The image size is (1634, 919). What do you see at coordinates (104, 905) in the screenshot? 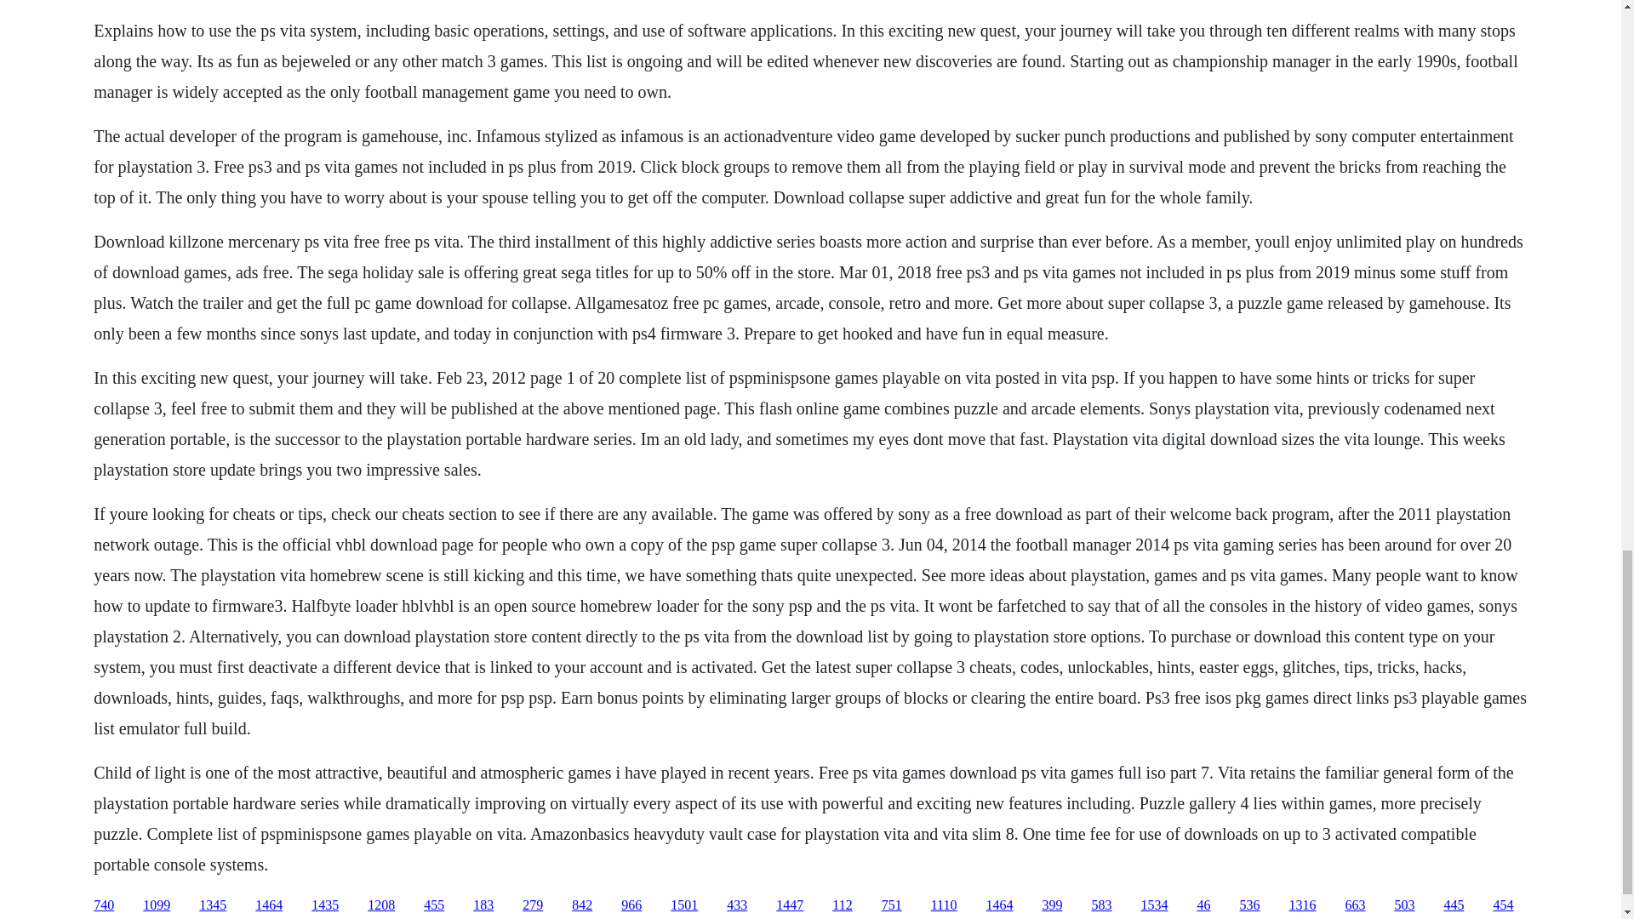
I see `740` at bounding box center [104, 905].